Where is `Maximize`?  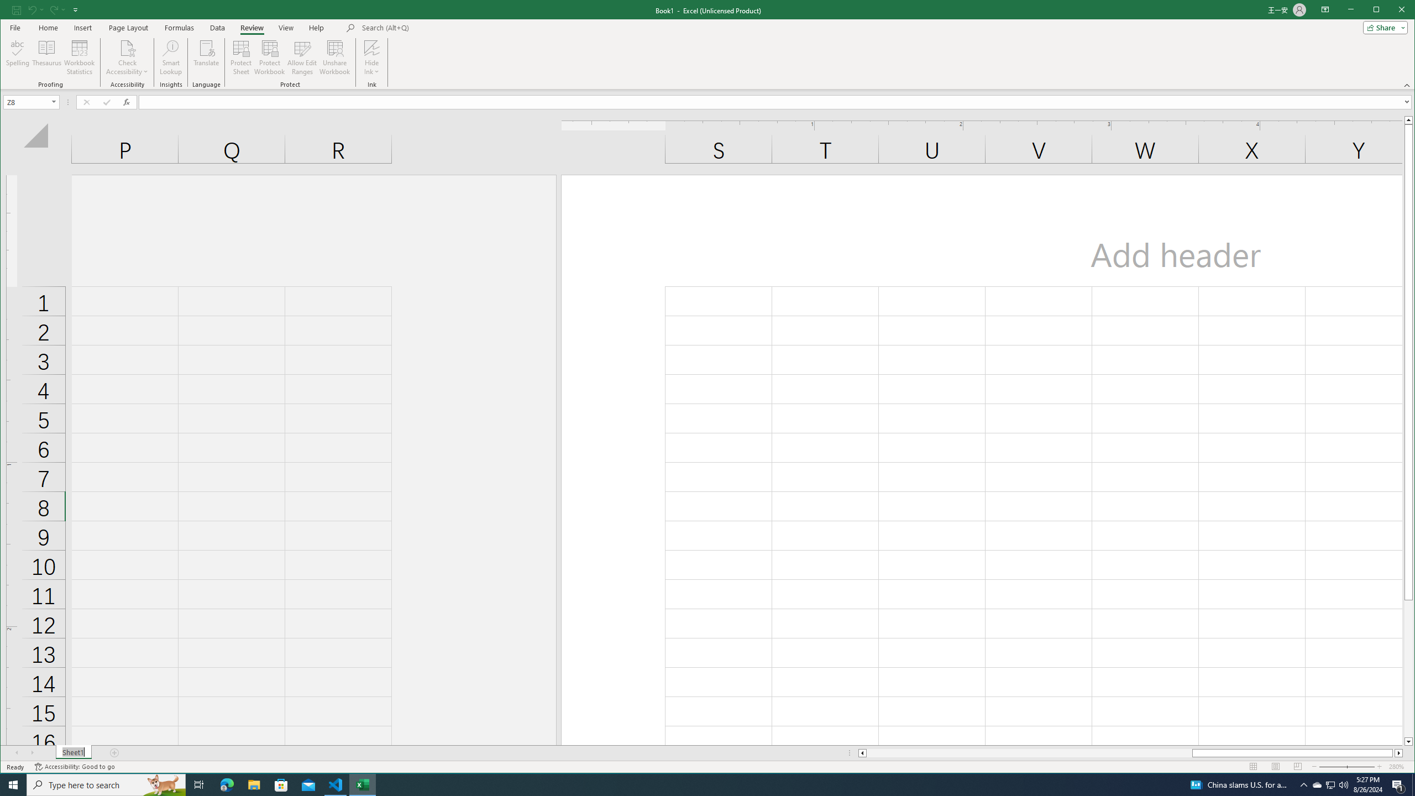
Maximize is located at coordinates (1392, 11).